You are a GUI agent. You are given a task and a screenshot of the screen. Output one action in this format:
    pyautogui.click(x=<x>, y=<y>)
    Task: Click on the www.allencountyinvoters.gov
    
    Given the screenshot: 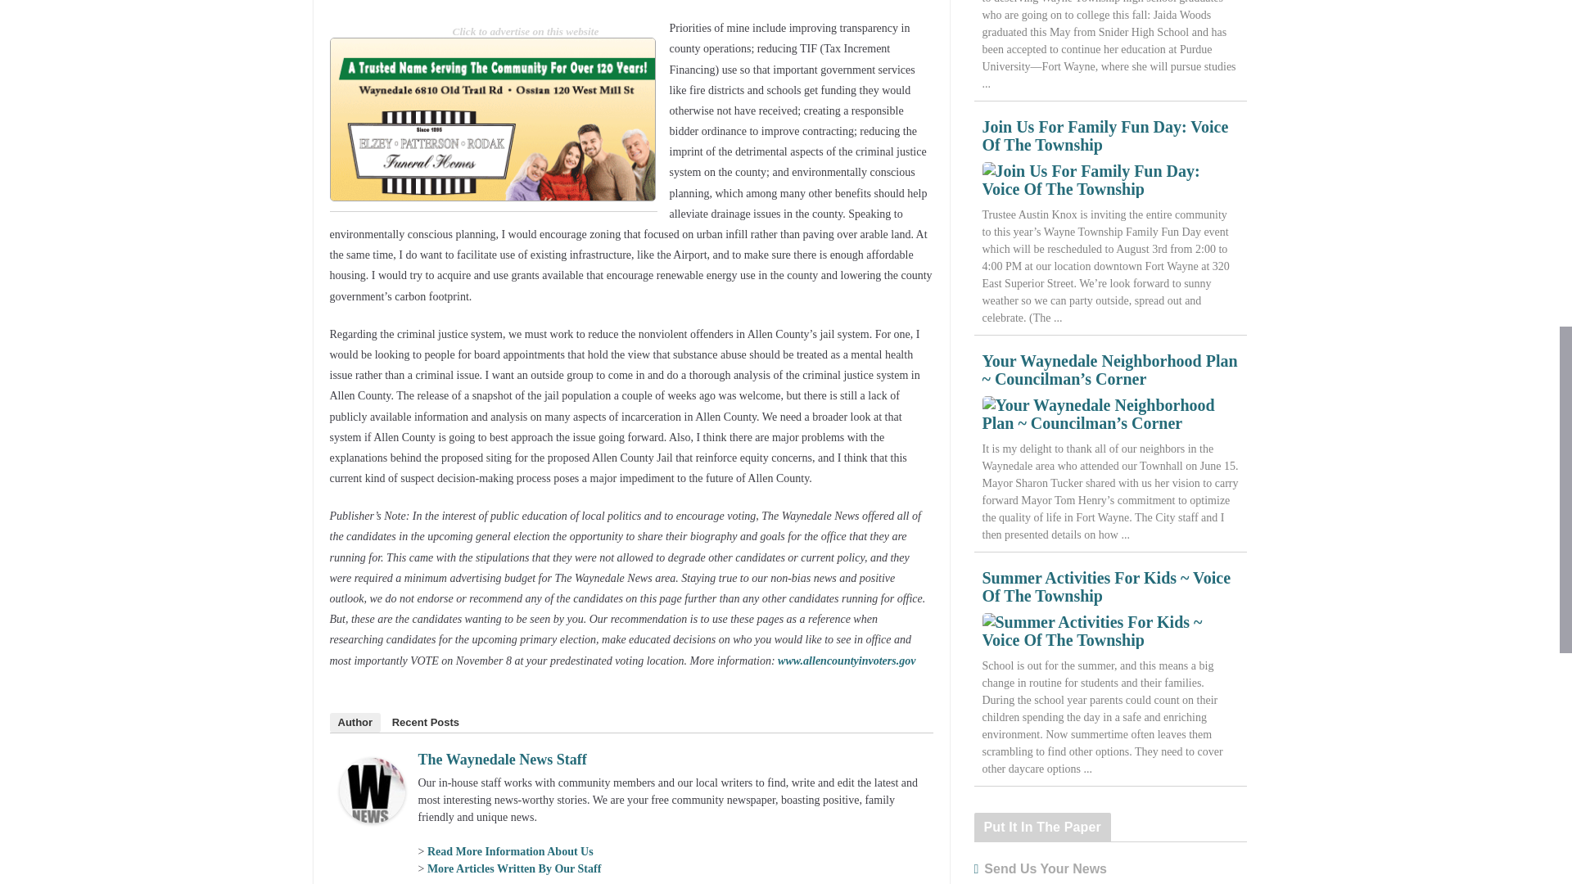 What is the action you would take?
    pyautogui.click(x=847, y=661)
    